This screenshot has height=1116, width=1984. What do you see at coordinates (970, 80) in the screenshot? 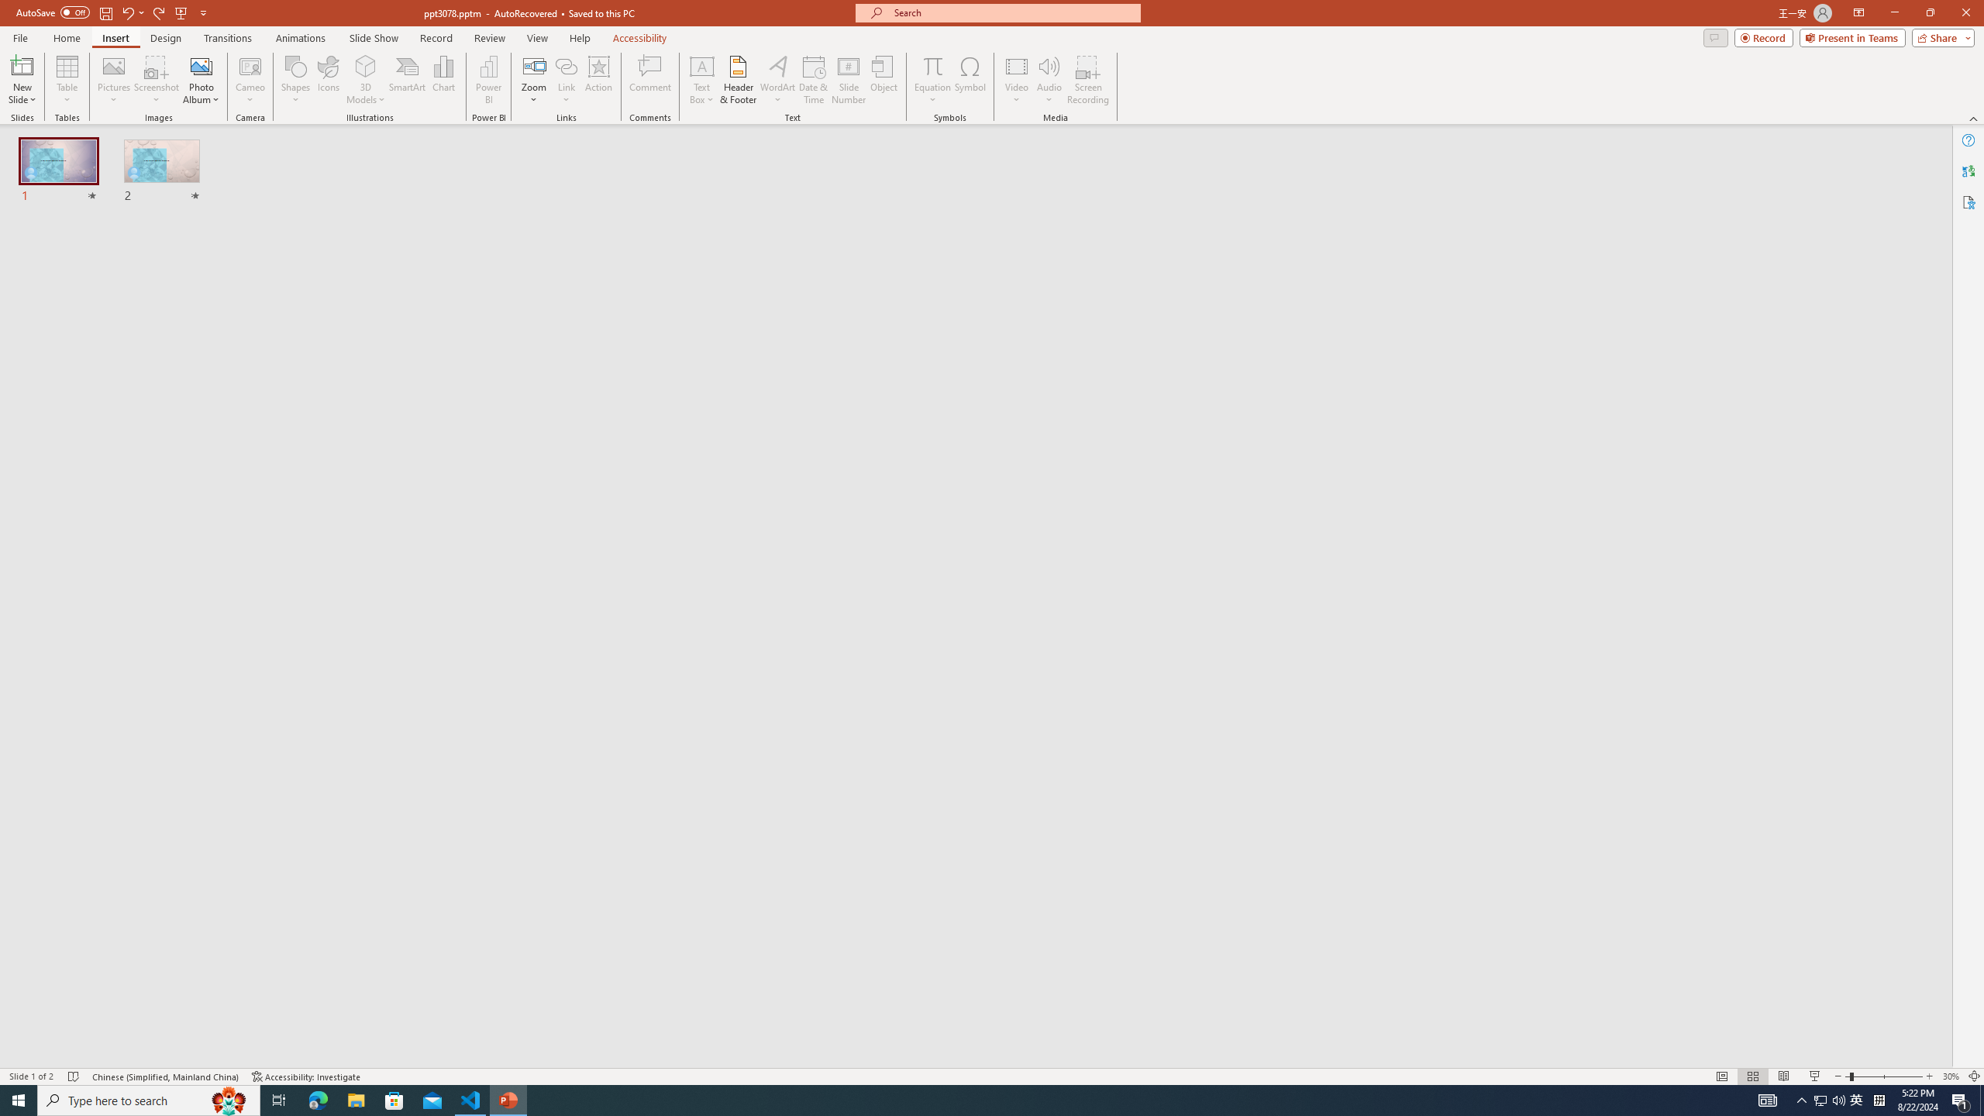
I see `Symbol...` at bounding box center [970, 80].